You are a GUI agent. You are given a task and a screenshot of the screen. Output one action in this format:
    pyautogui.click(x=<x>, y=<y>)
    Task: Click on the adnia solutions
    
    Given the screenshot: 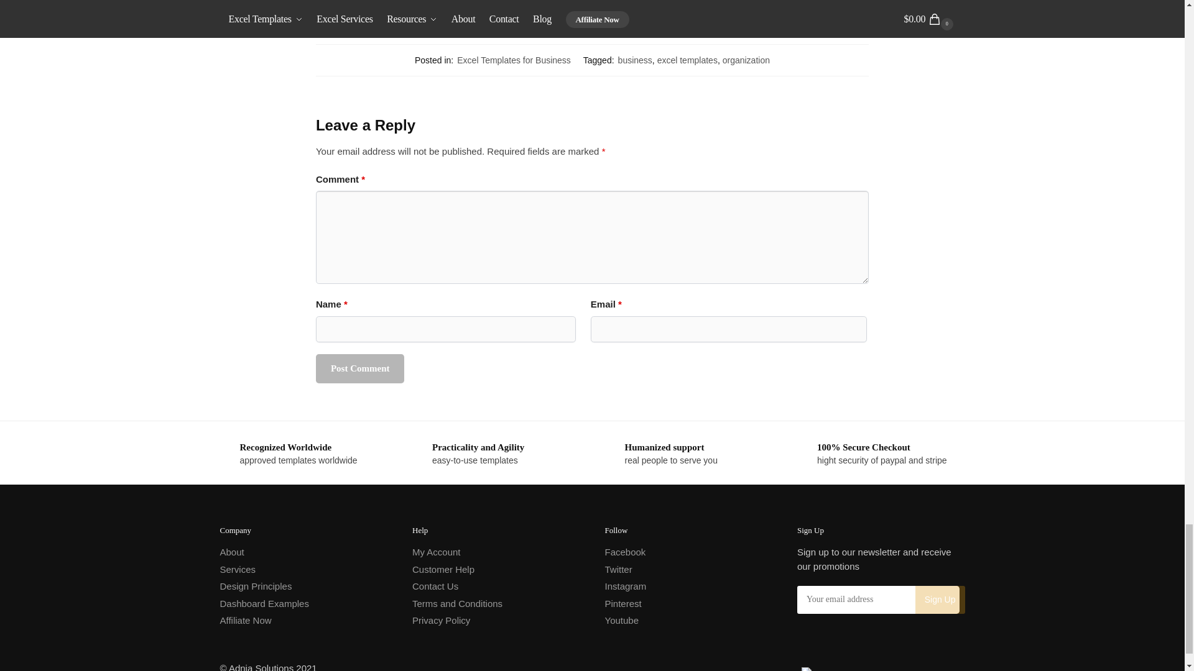 What is the action you would take?
    pyautogui.click(x=883, y=669)
    